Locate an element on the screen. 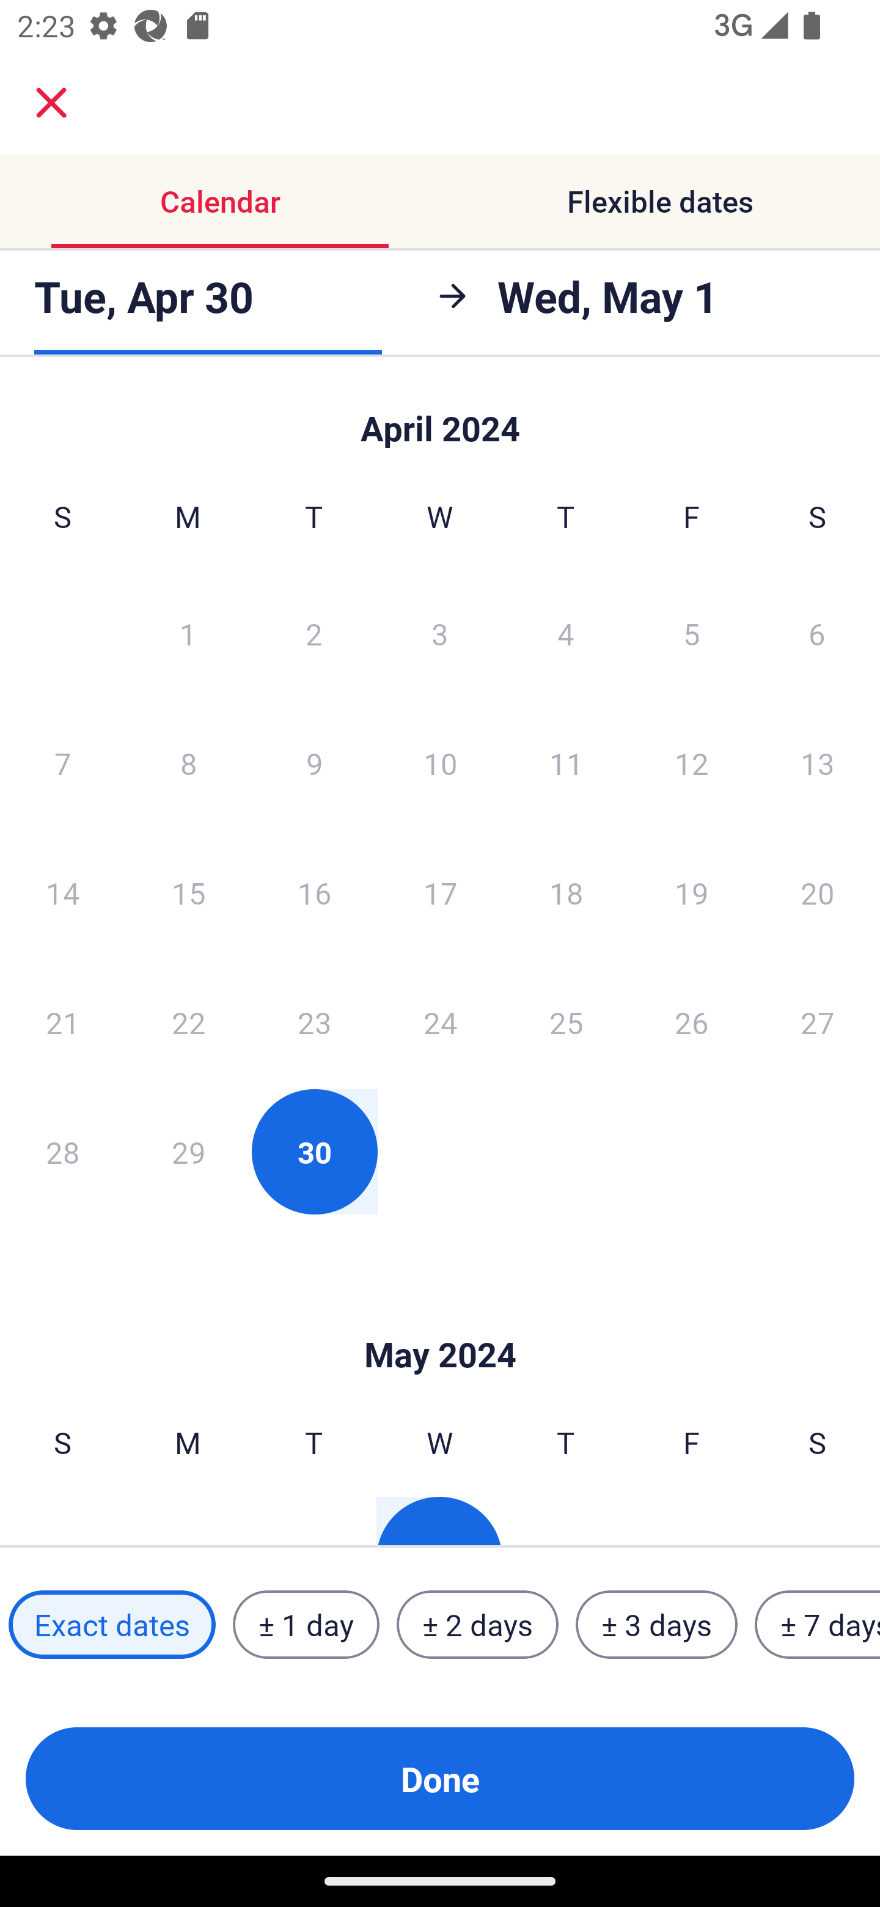  26 Friday, April 26, 2024 is located at coordinates (692, 1022).